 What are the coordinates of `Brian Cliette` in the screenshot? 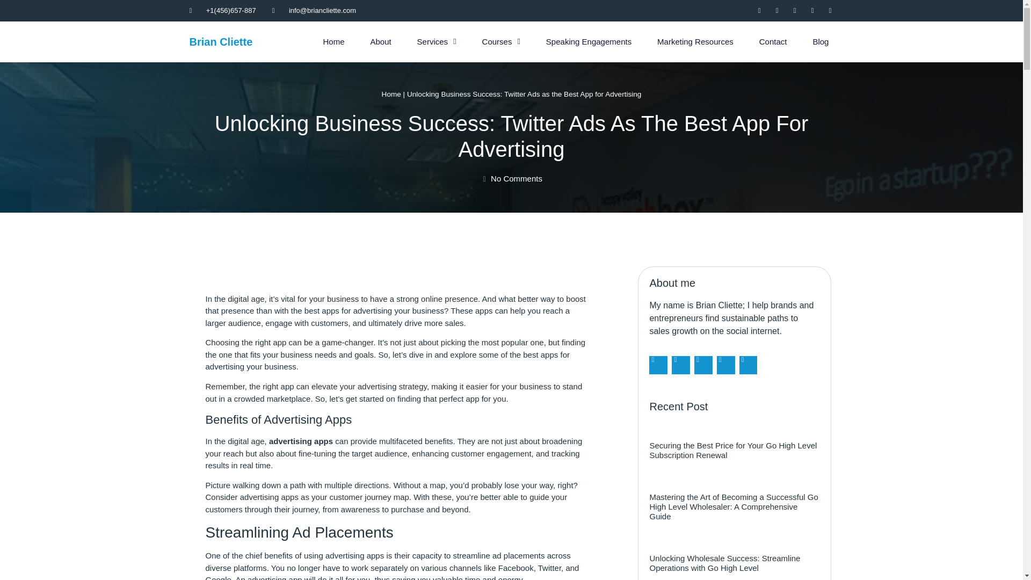 It's located at (220, 41).